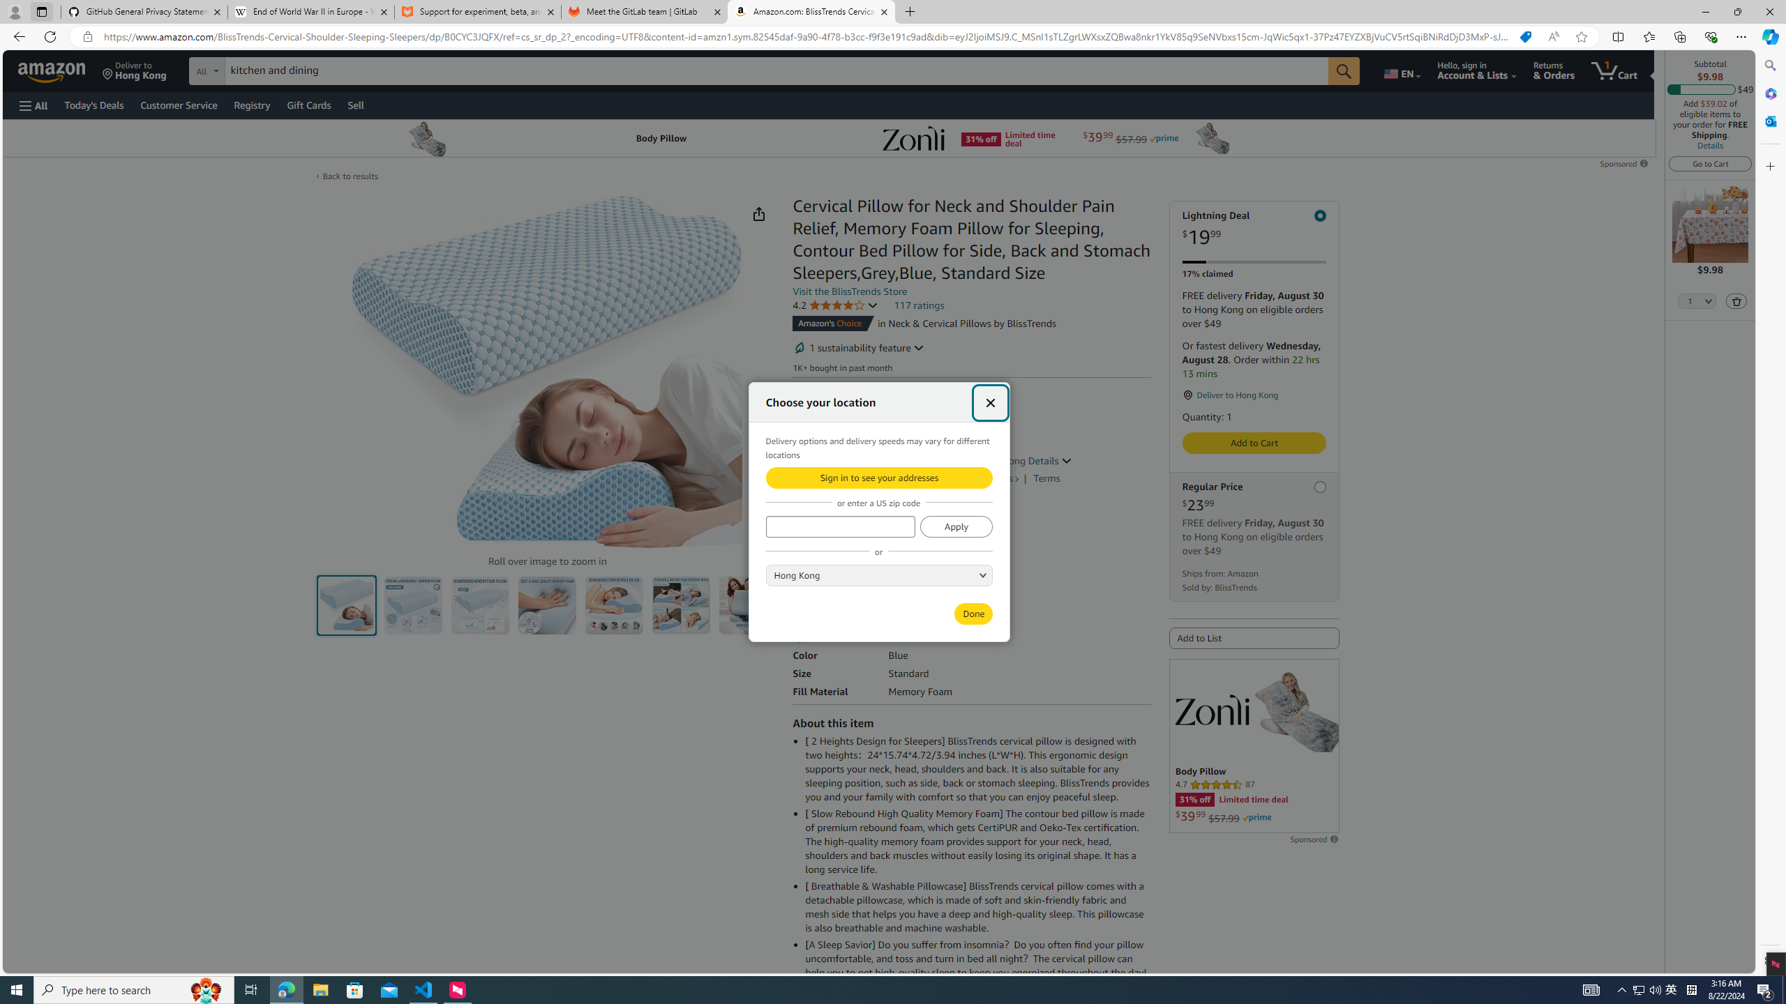 Image resolution: width=1786 pixels, height=1004 pixels. Describe the element at coordinates (308, 105) in the screenshot. I see `Gift Cards` at that location.